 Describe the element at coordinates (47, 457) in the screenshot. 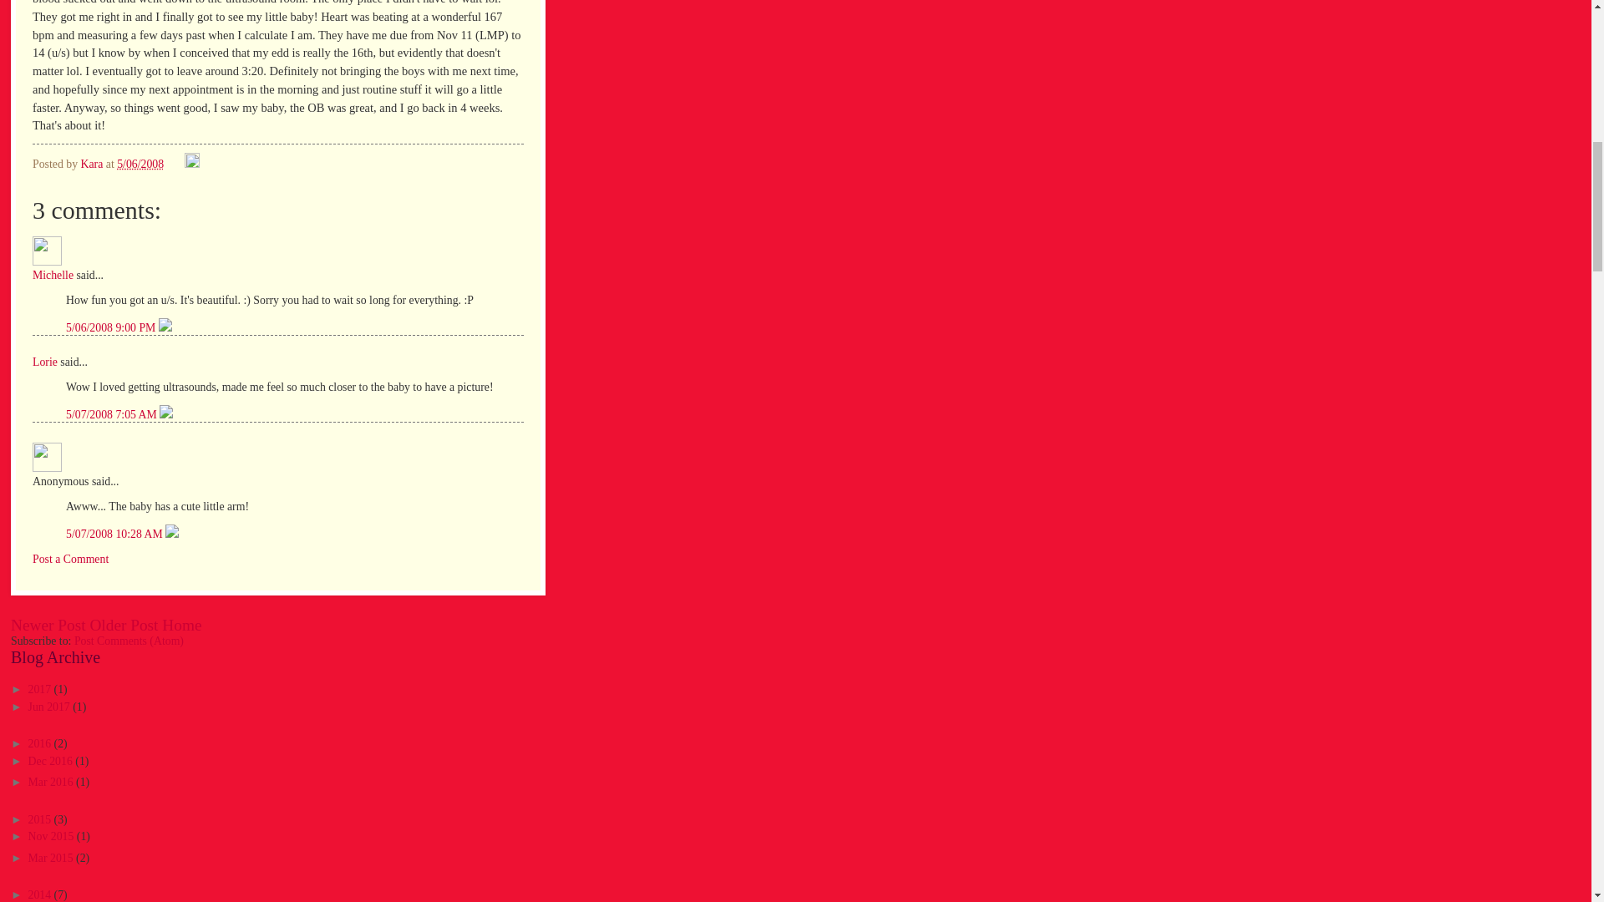

I see `Anonymous` at that location.